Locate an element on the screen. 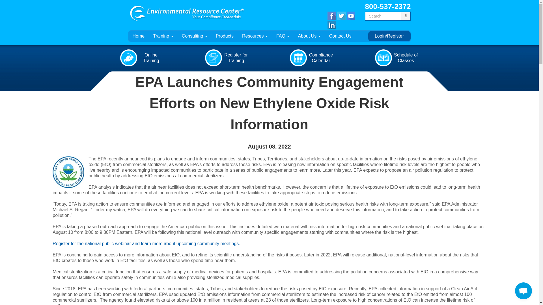 The image size is (543, 305). Home is located at coordinates (139, 36).